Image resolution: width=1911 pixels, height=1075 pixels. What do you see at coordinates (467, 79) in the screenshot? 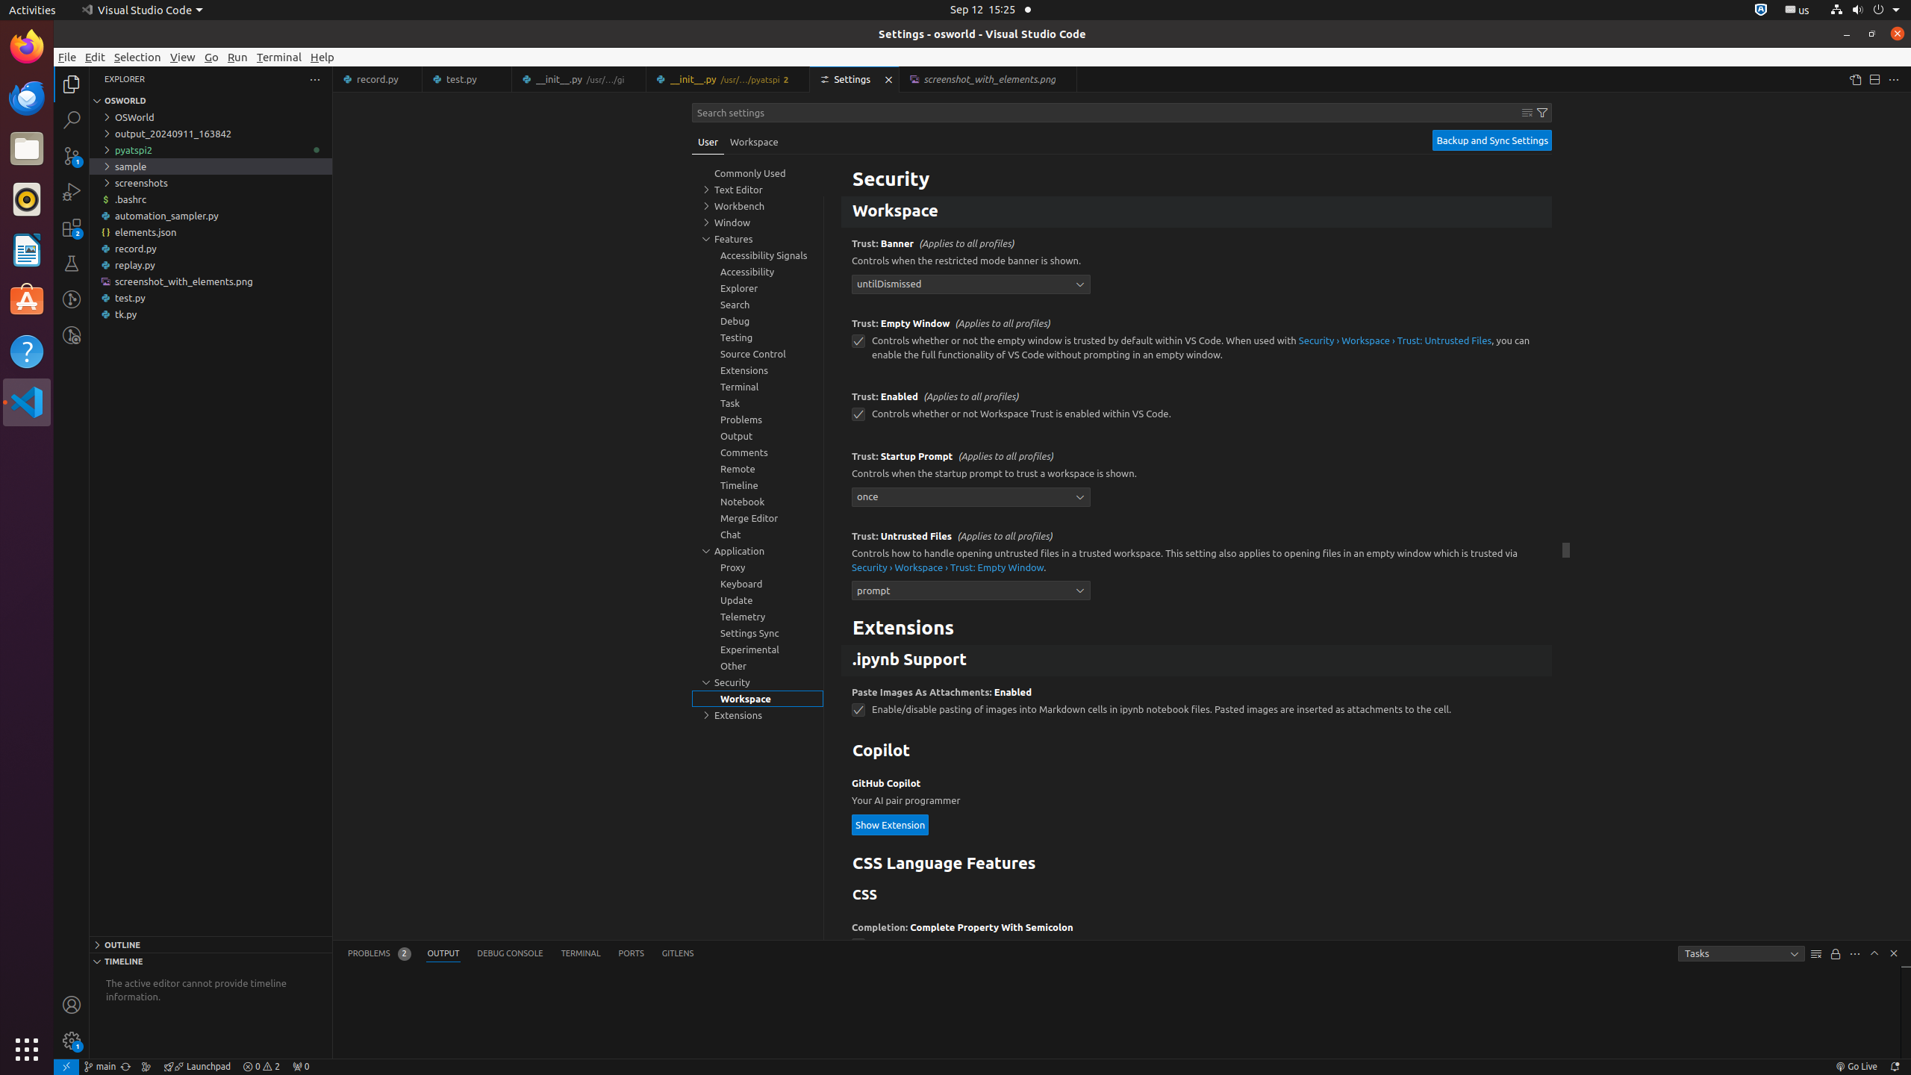
I see `test.py` at bounding box center [467, 79].